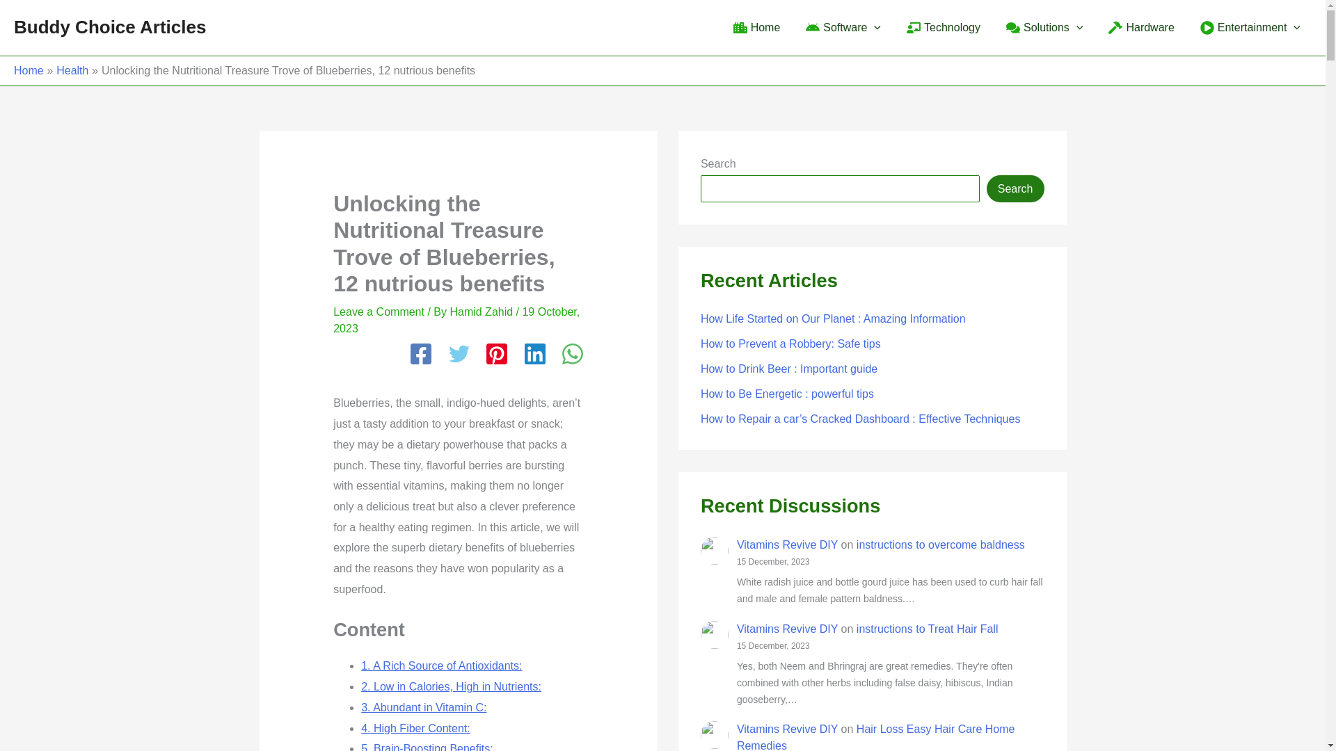 This screenshot has width=1336, height=751. I want to click on Entertainment, so click(1248, 28).